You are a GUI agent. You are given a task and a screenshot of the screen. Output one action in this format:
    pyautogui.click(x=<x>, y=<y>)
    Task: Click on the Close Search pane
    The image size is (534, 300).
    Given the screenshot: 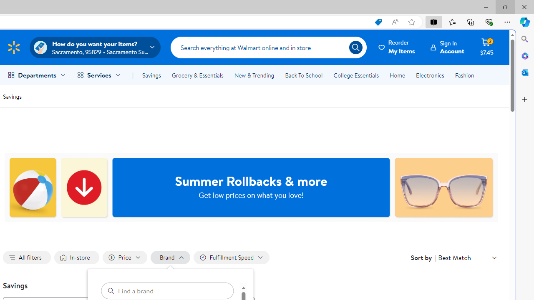 What is the action you would take?
    pyautogui.click(x=525, y=39)
    